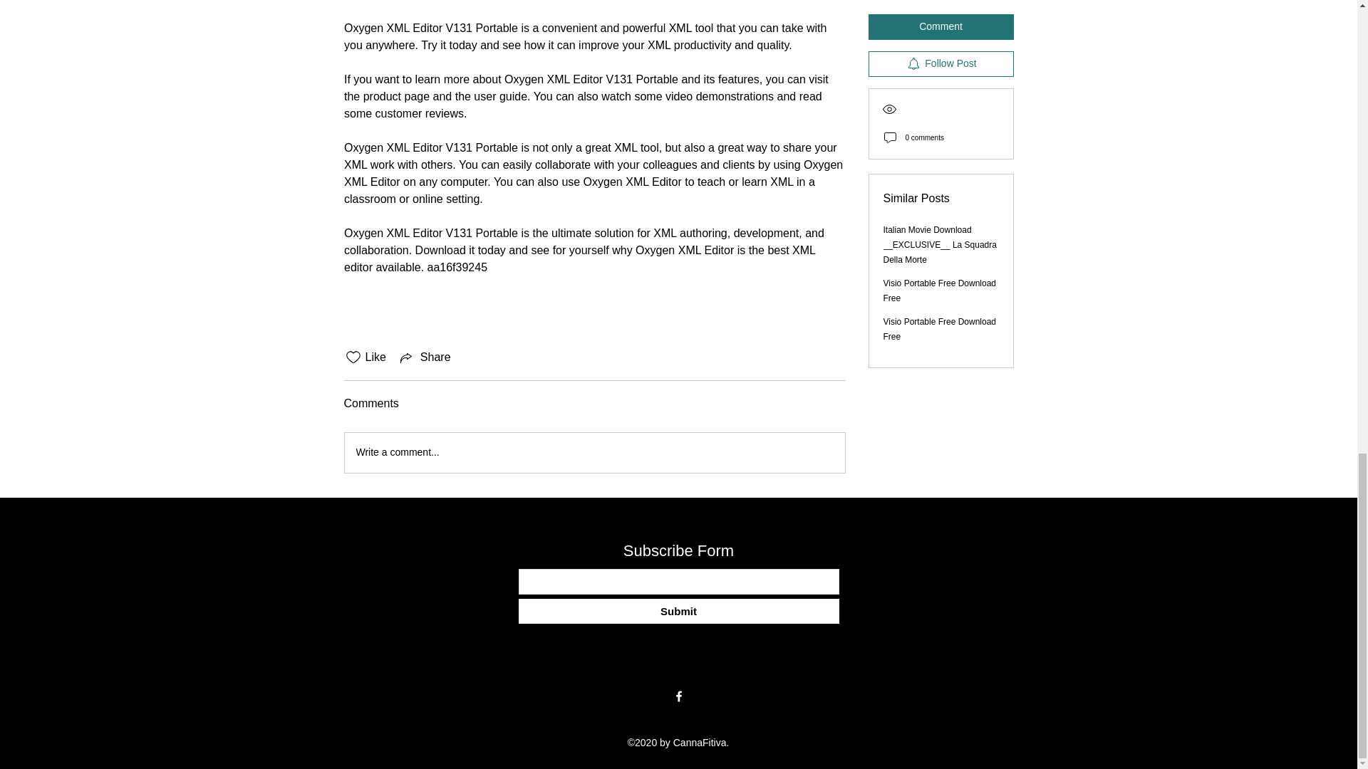 The image size is (1368, 769). Describe the element at coordinates (594, 453) in the screenshot. I see `Write a comment...` at that location.